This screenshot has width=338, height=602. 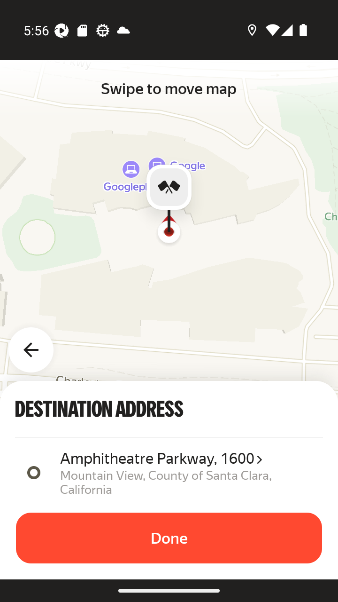 I want to click on Back, so click(x=37, y=344).